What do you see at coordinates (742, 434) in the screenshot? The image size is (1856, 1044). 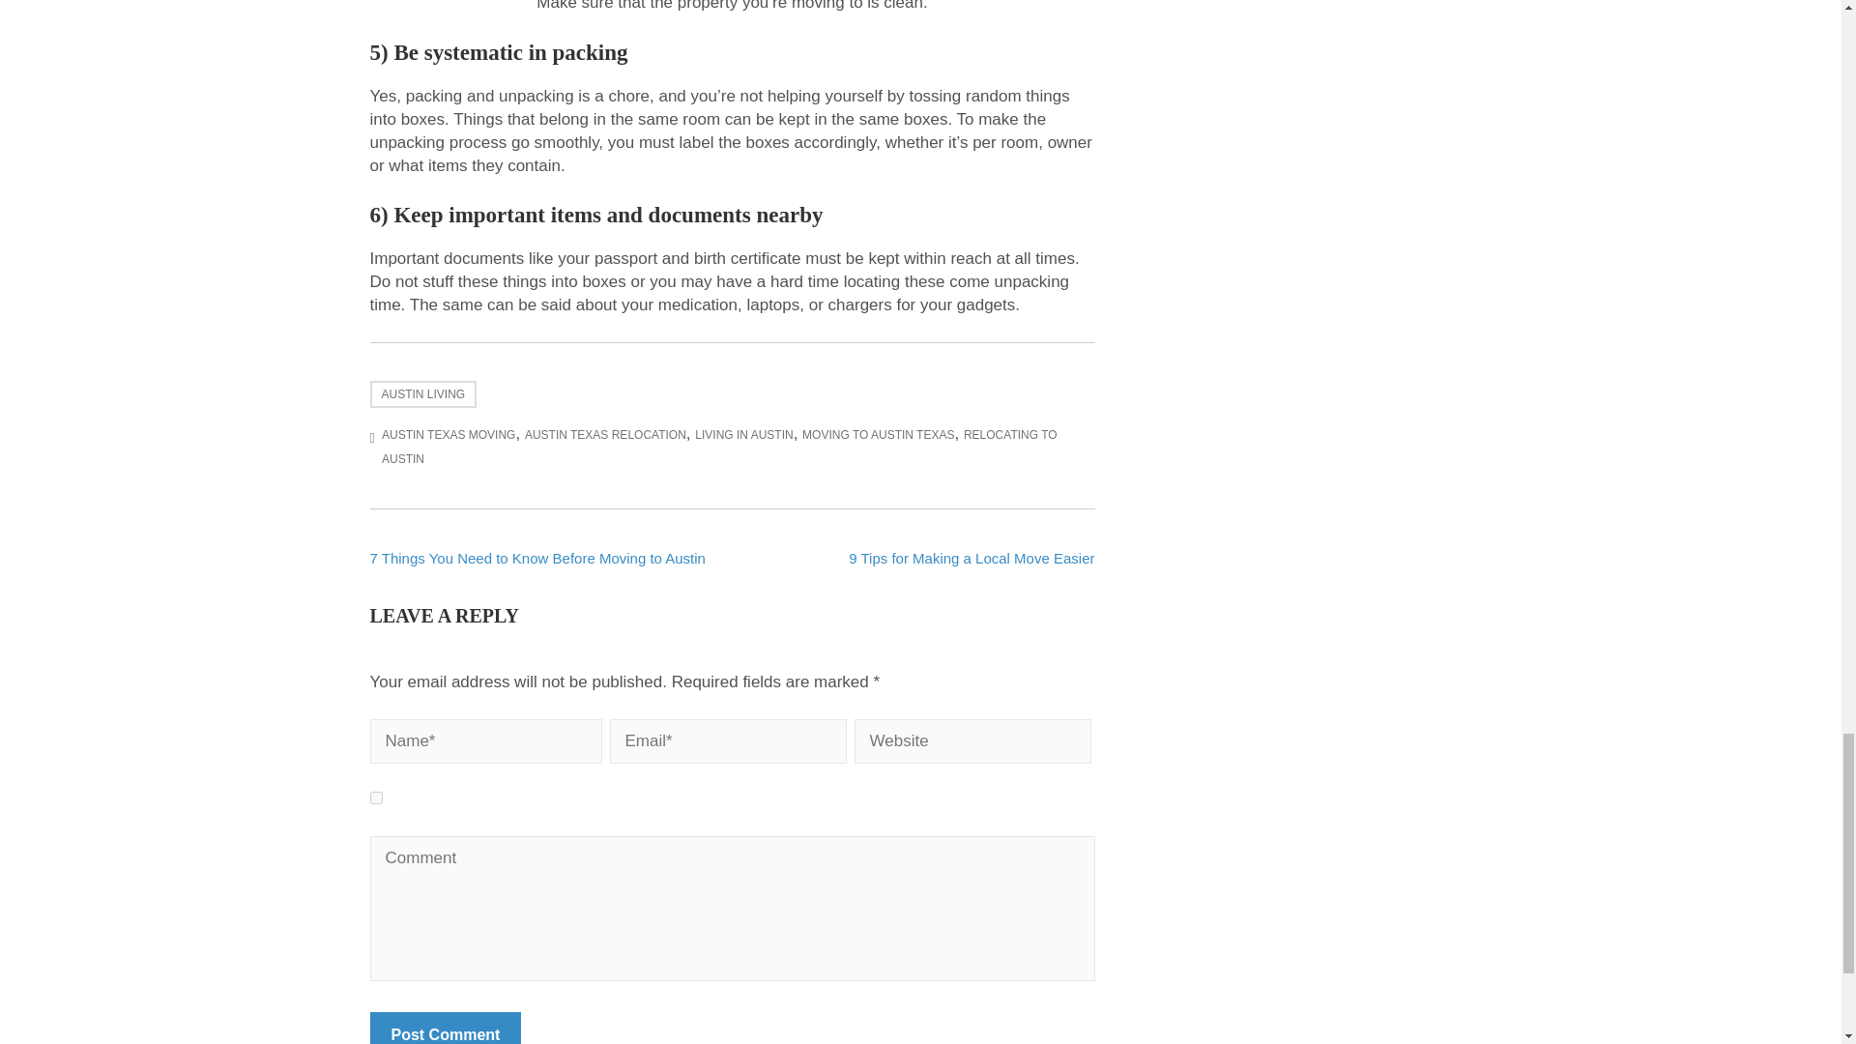 I see `LIVING IN AUSTIN` at bounding box center [742, 434].